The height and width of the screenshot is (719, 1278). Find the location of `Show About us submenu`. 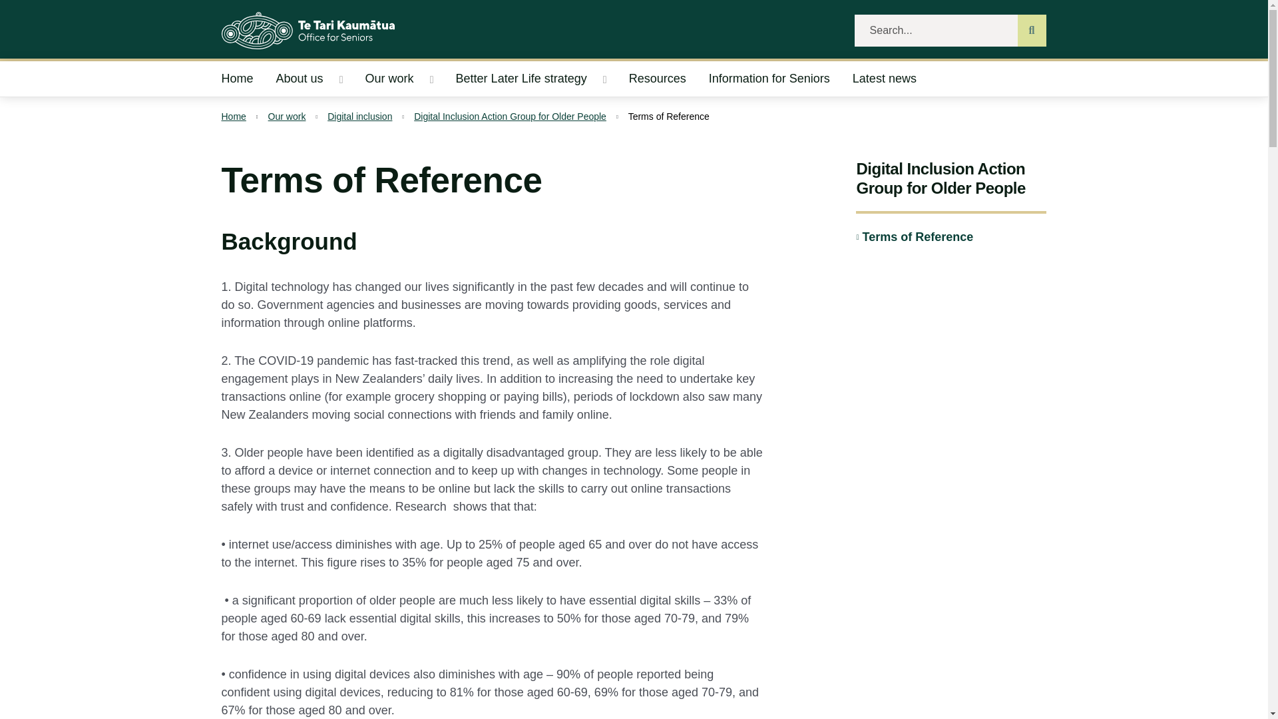

Show About us submenu is located at coordinates (341, 79).